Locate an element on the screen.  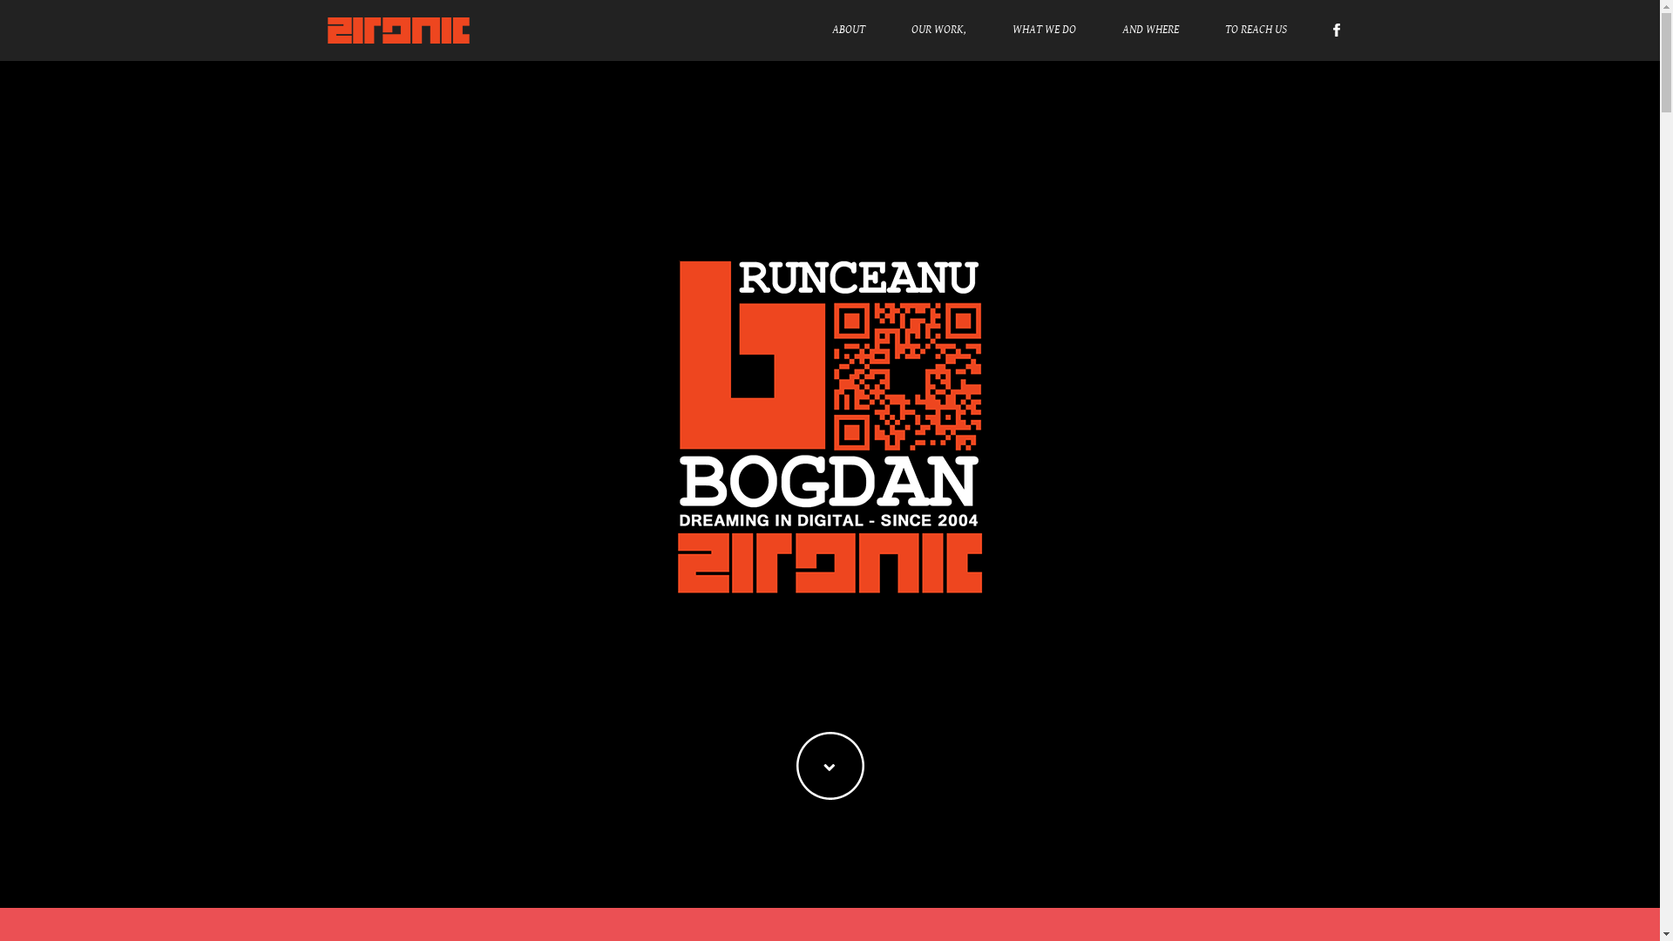
ABOUT is located at coordinates (848, 30).